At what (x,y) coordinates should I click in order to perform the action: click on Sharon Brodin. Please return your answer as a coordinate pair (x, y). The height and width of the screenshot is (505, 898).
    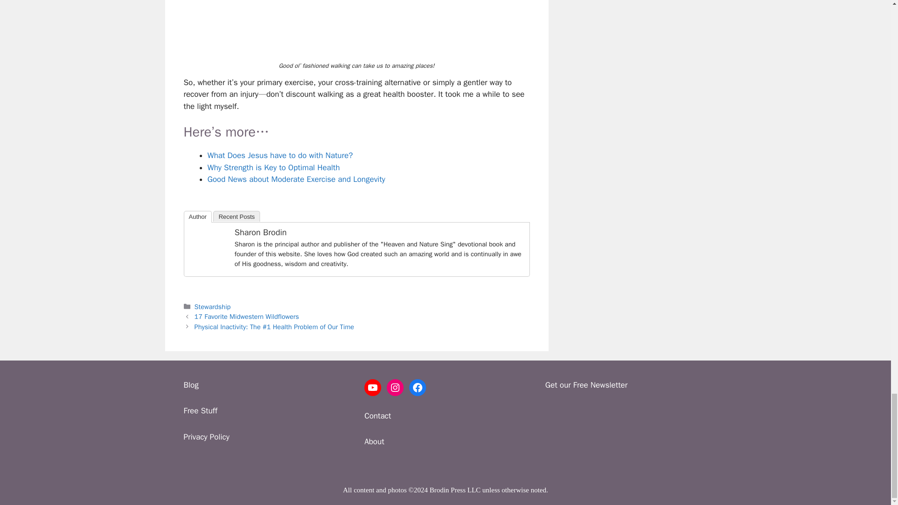
    Looking at the image, I should click on (260, 232).